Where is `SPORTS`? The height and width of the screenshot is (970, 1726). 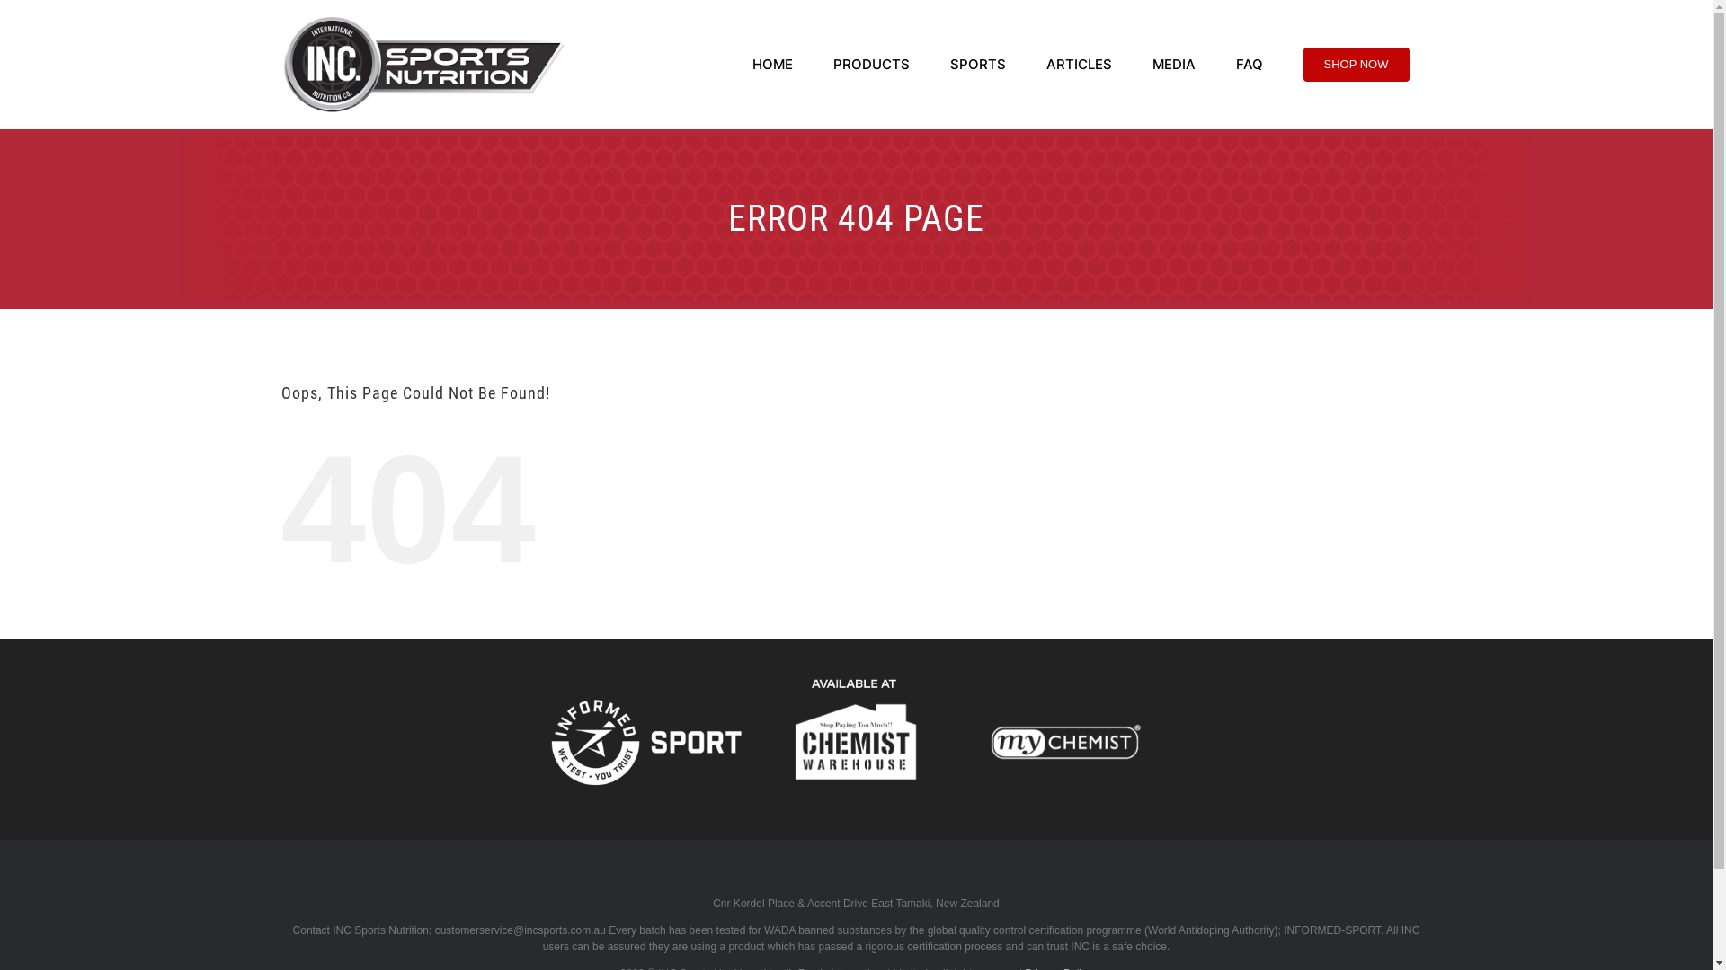
SPORTS is located at coordinates (977, 63).